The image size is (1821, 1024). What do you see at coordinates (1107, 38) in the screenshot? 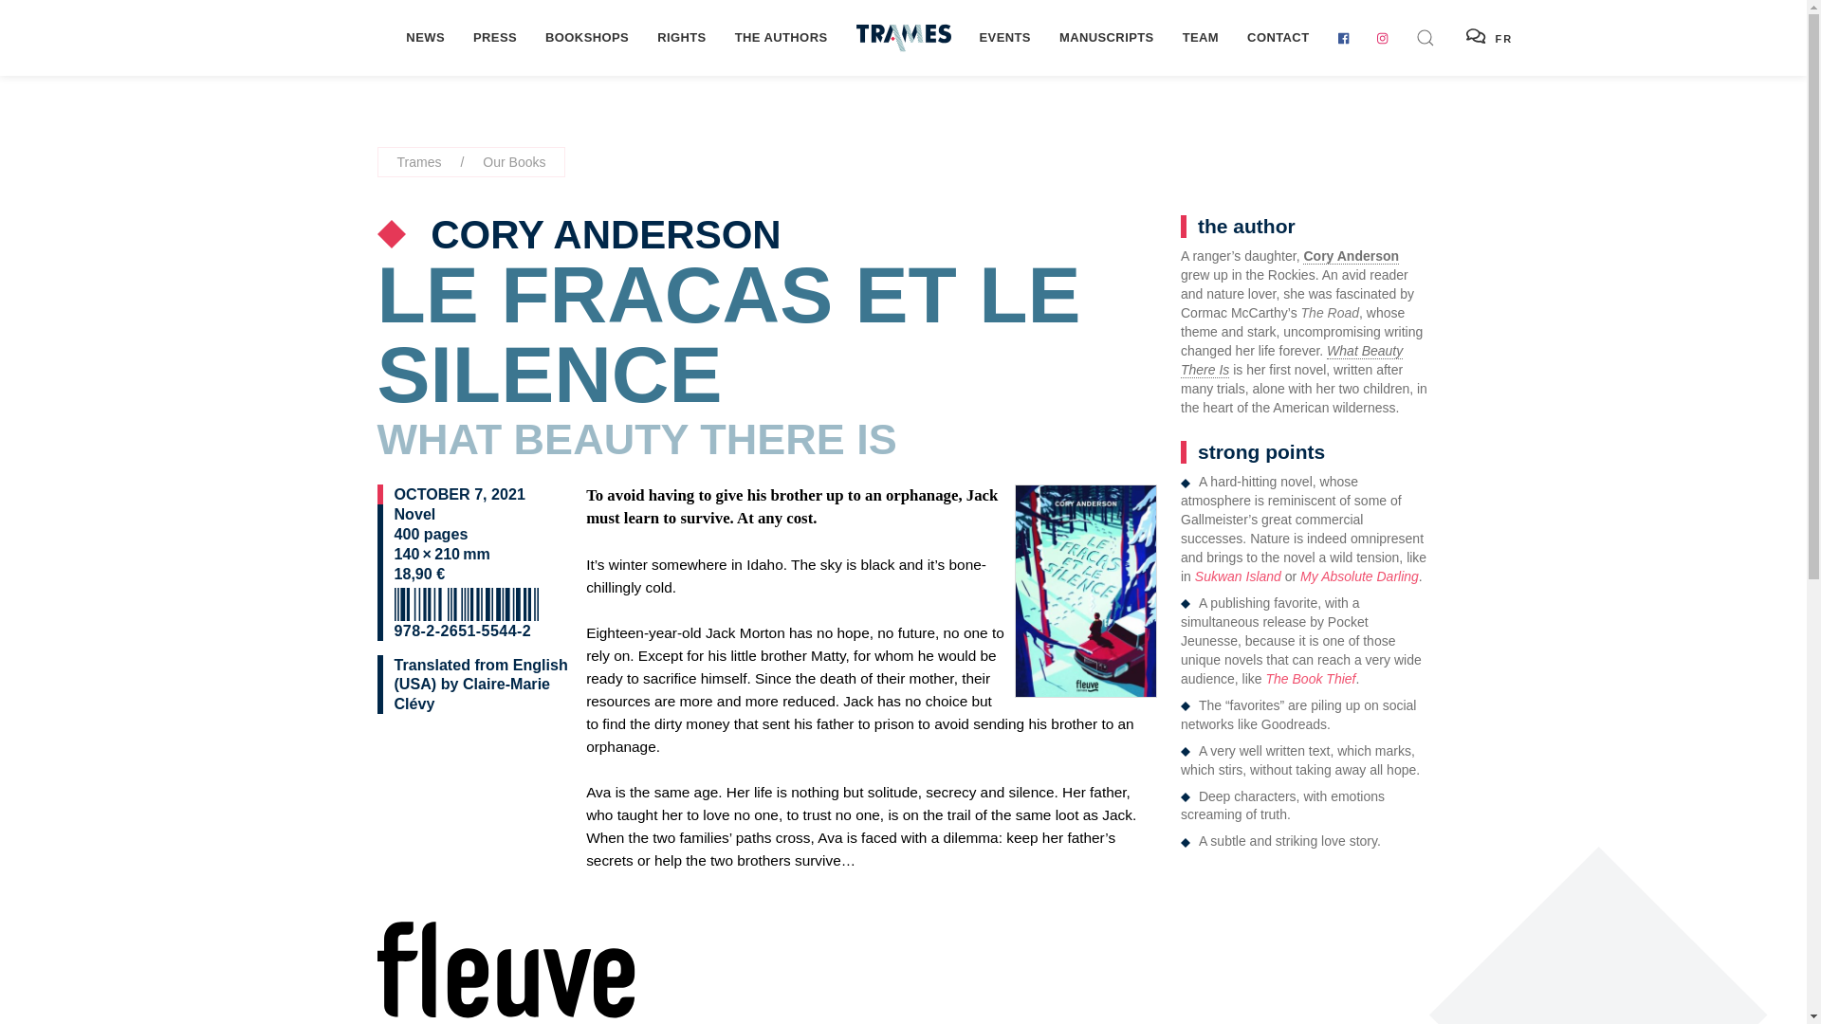
I see `MANUSCRIPTS` at bounding box center [1107, 38].